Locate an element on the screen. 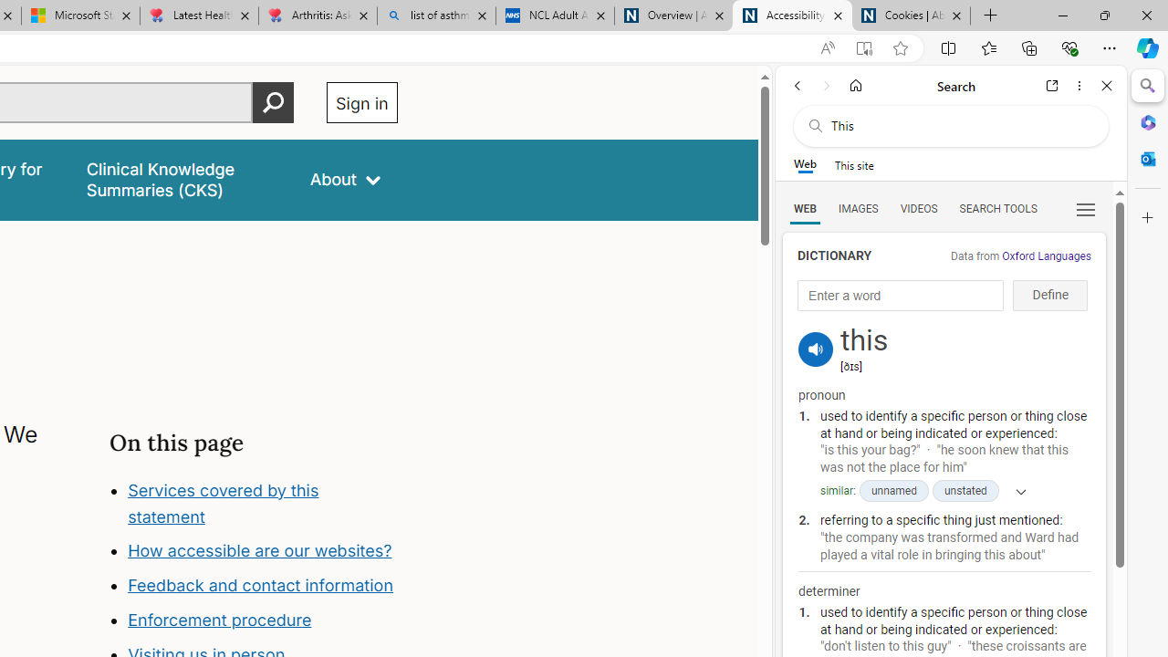 This screenshot has height=657, width=1168. Show more is located at coordinates (1015, 491).